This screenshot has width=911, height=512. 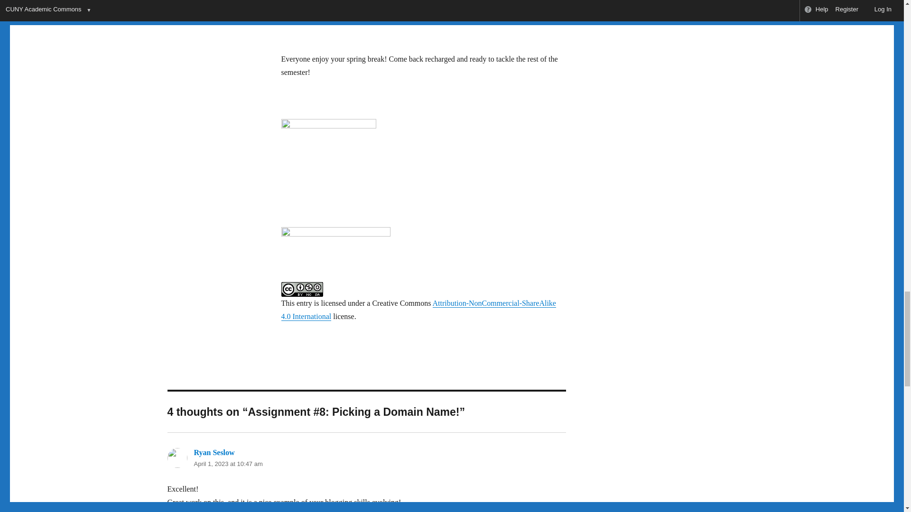 What do you see at coordinates (228, 464) in the screenshot?
I see `April 1, 2023 at 10:47 am` at bounding box center [228, 464].